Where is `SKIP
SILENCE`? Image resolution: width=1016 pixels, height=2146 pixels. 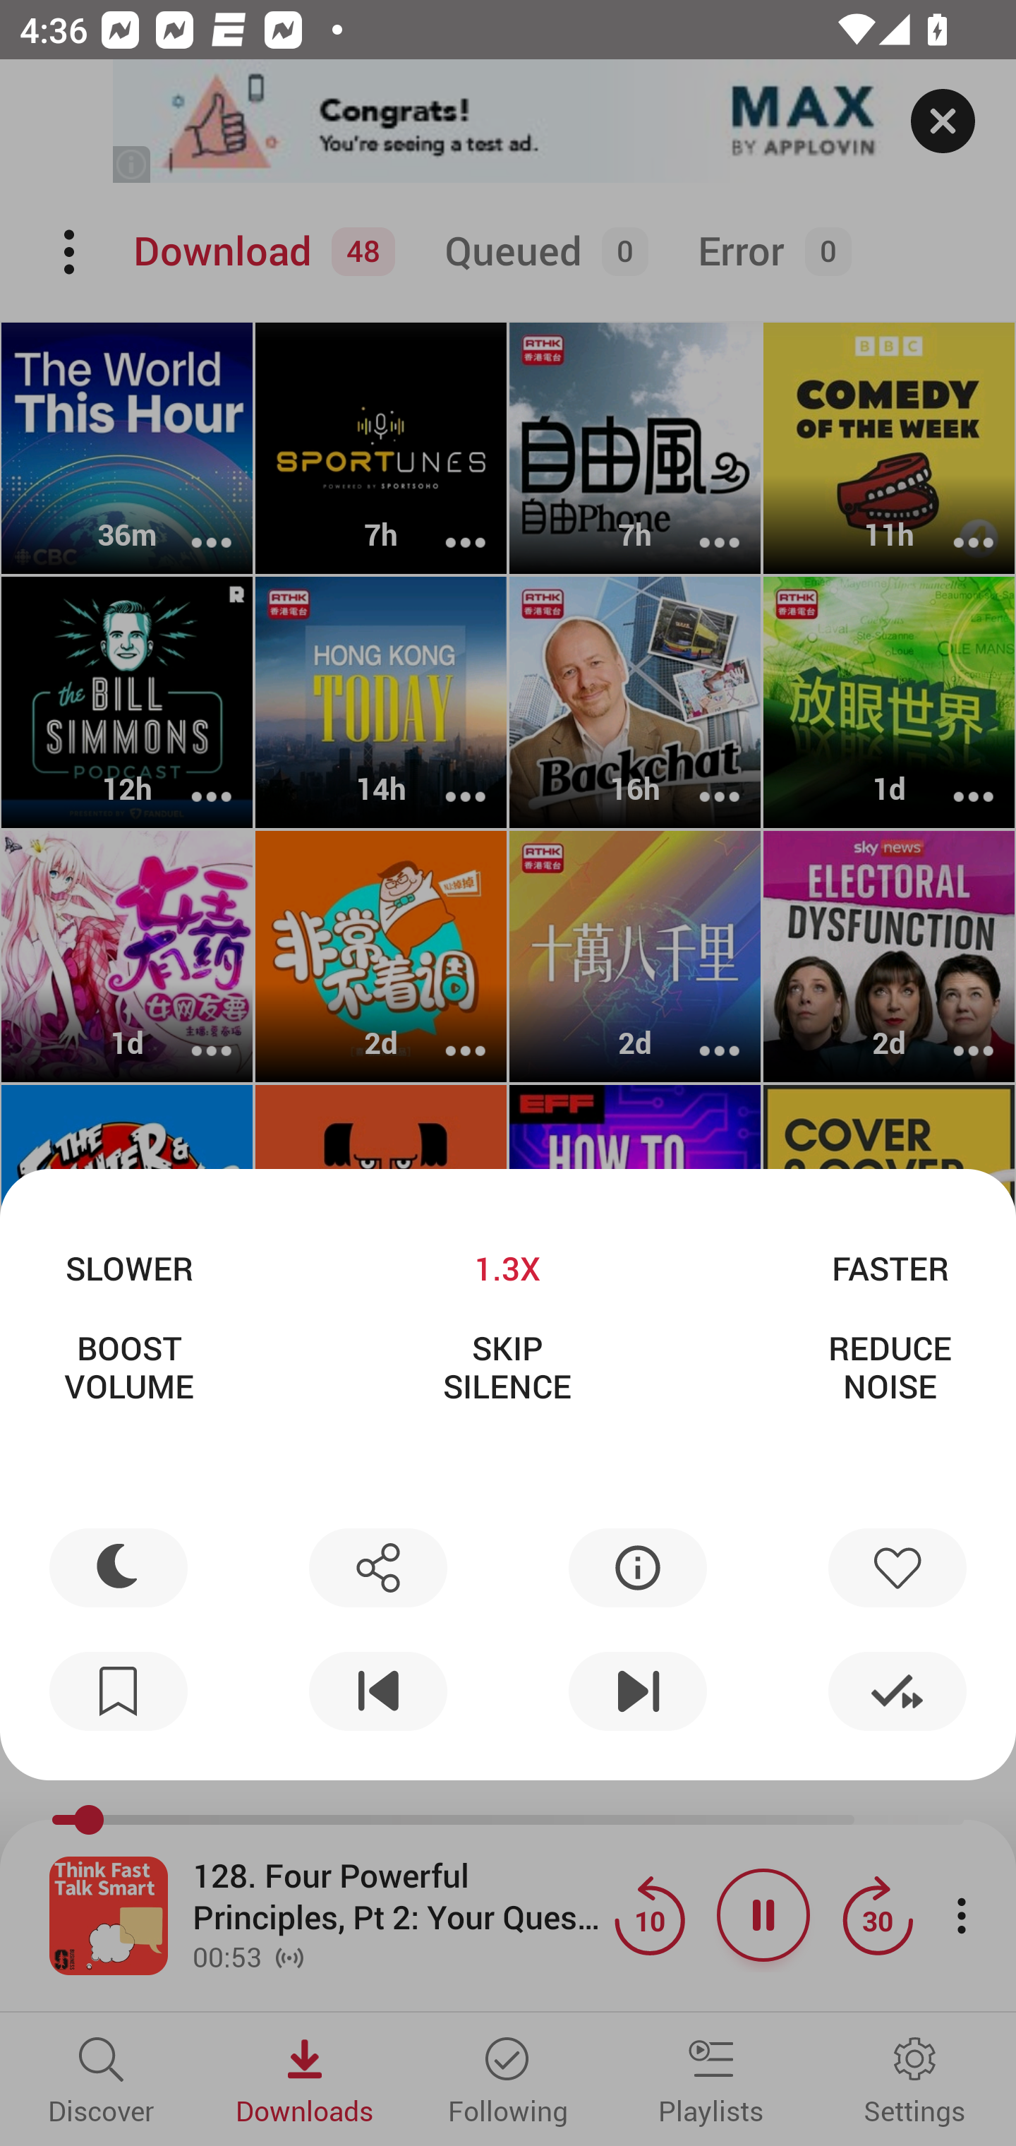 SKIP
SILENCE is located at coordinates (507, 1367).